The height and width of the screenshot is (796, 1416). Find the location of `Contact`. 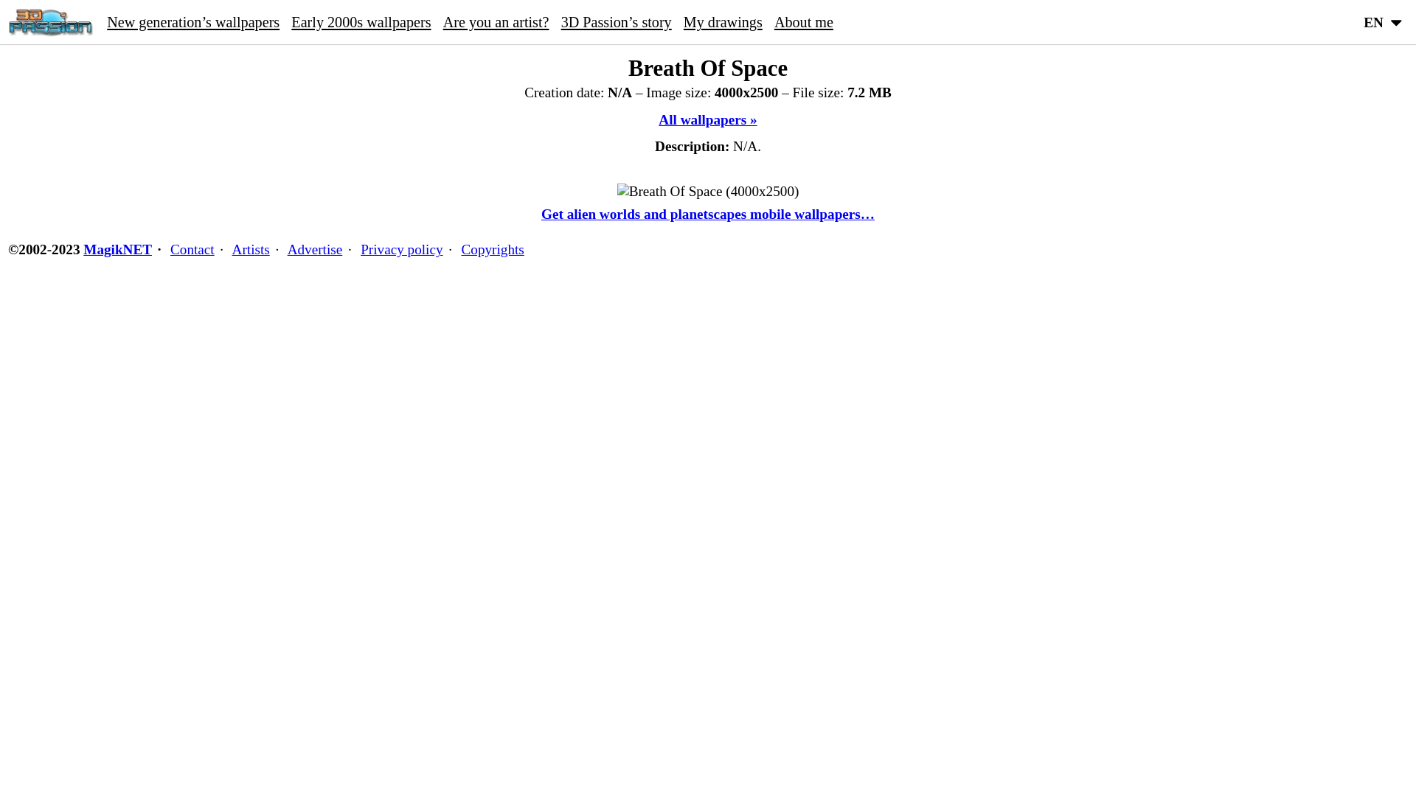

Contact is located at coordinates (192, 249).